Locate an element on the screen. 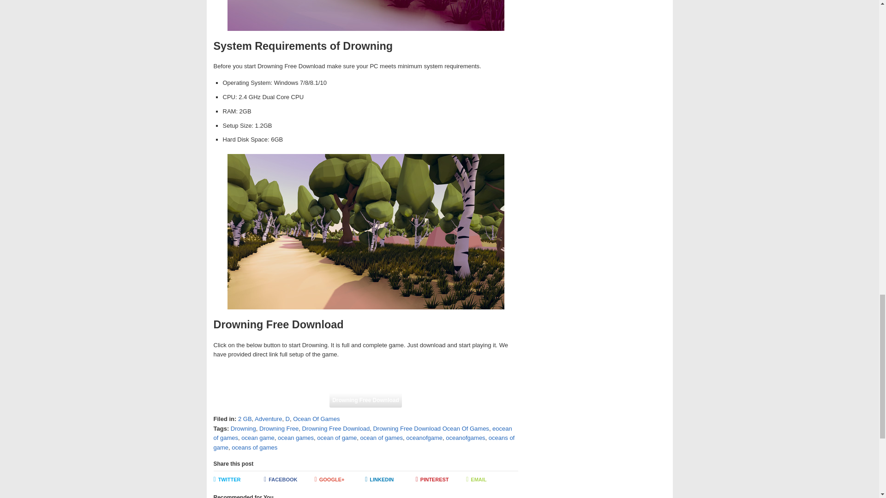 This screenshot has height=498, width=886. Drowning Free is located at coordinates (279, 429).